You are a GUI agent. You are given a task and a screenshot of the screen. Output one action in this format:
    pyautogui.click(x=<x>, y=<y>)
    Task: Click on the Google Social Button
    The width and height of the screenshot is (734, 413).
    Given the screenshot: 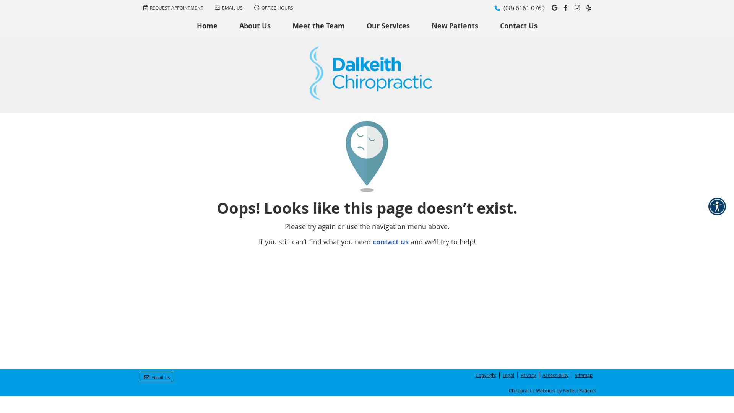 What is the action you would take?
    pyautogui.click(x=554, y=8)
    